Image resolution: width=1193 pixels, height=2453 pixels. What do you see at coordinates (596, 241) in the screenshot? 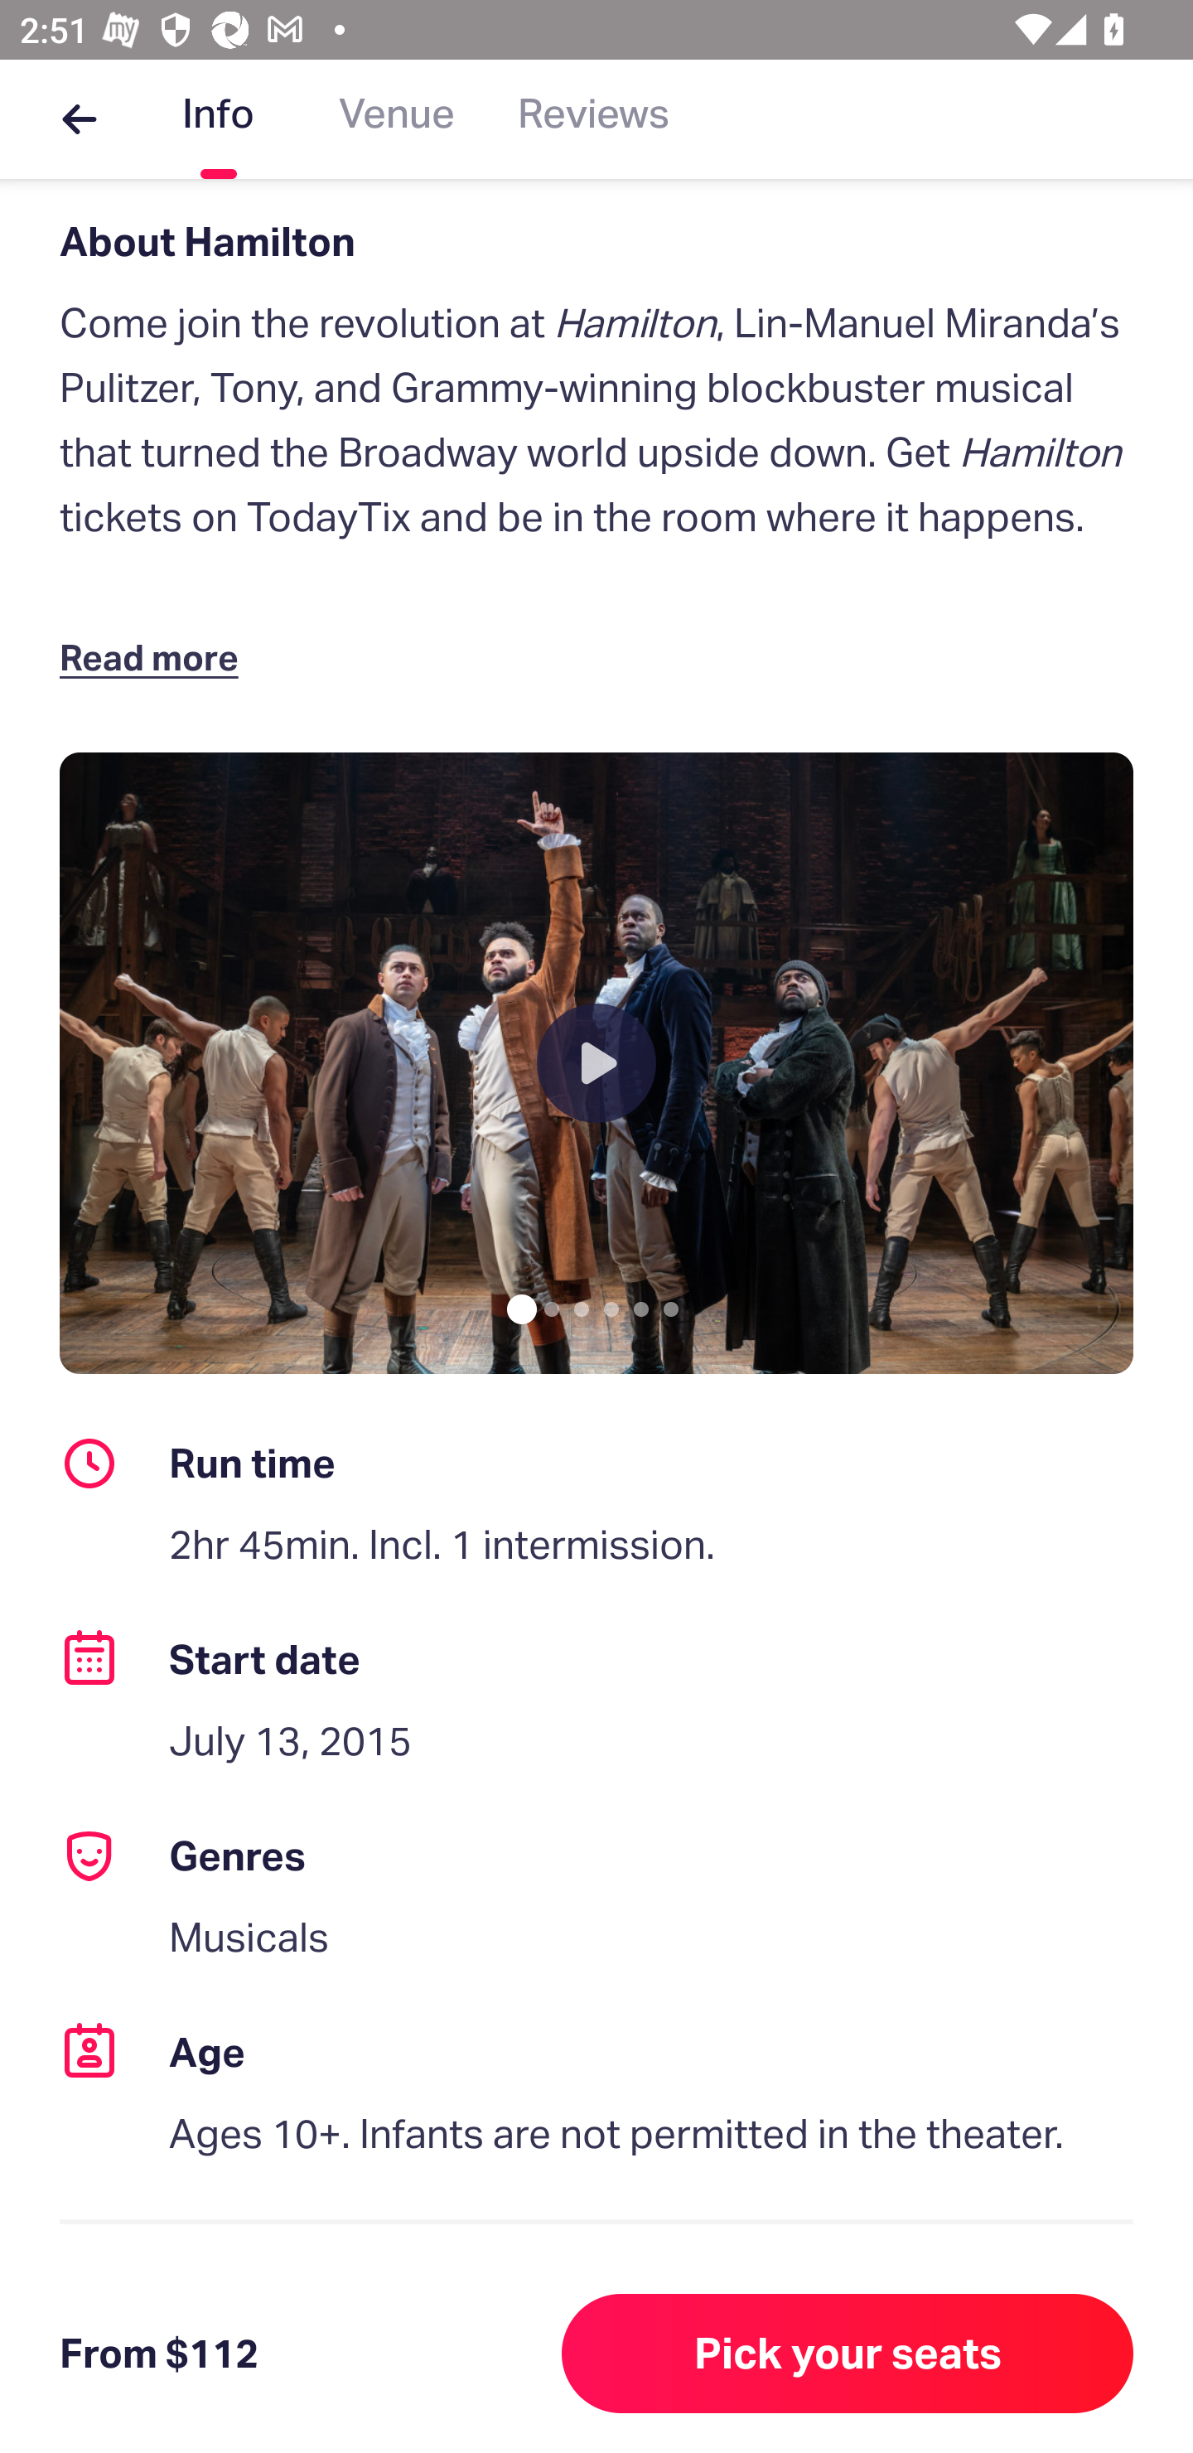
I see `About Hamilton` at bounding box center [596, 241].